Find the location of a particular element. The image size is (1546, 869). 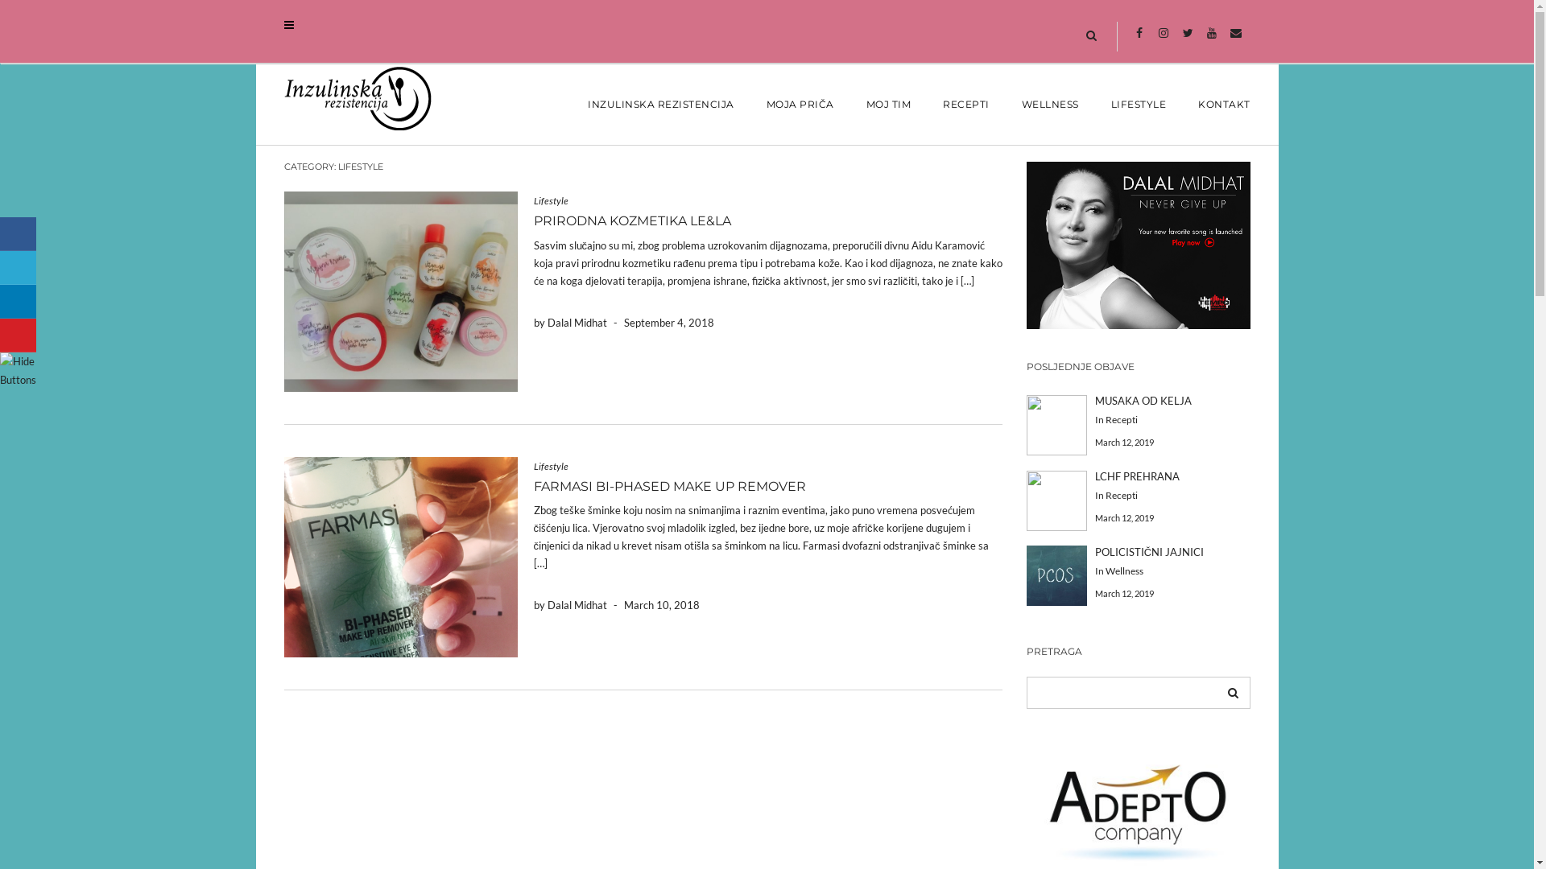

Hide Buttons is located at coordinates (20, 369).